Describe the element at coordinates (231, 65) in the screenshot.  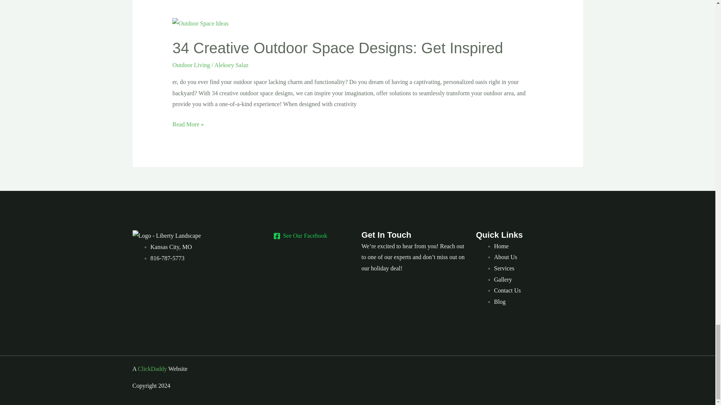
I see `View all posts by Aleksey Salaz` at that location.